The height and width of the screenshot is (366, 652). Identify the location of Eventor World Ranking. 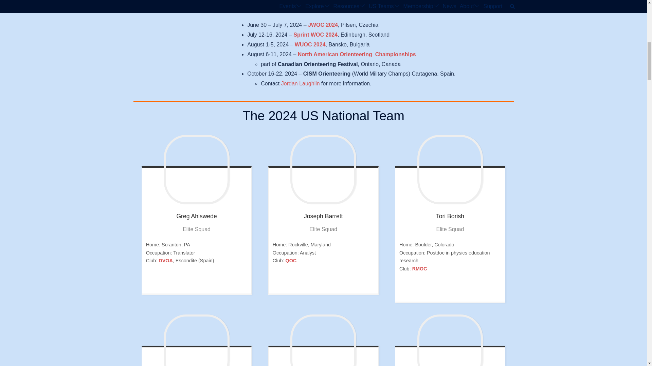
(329, 282).